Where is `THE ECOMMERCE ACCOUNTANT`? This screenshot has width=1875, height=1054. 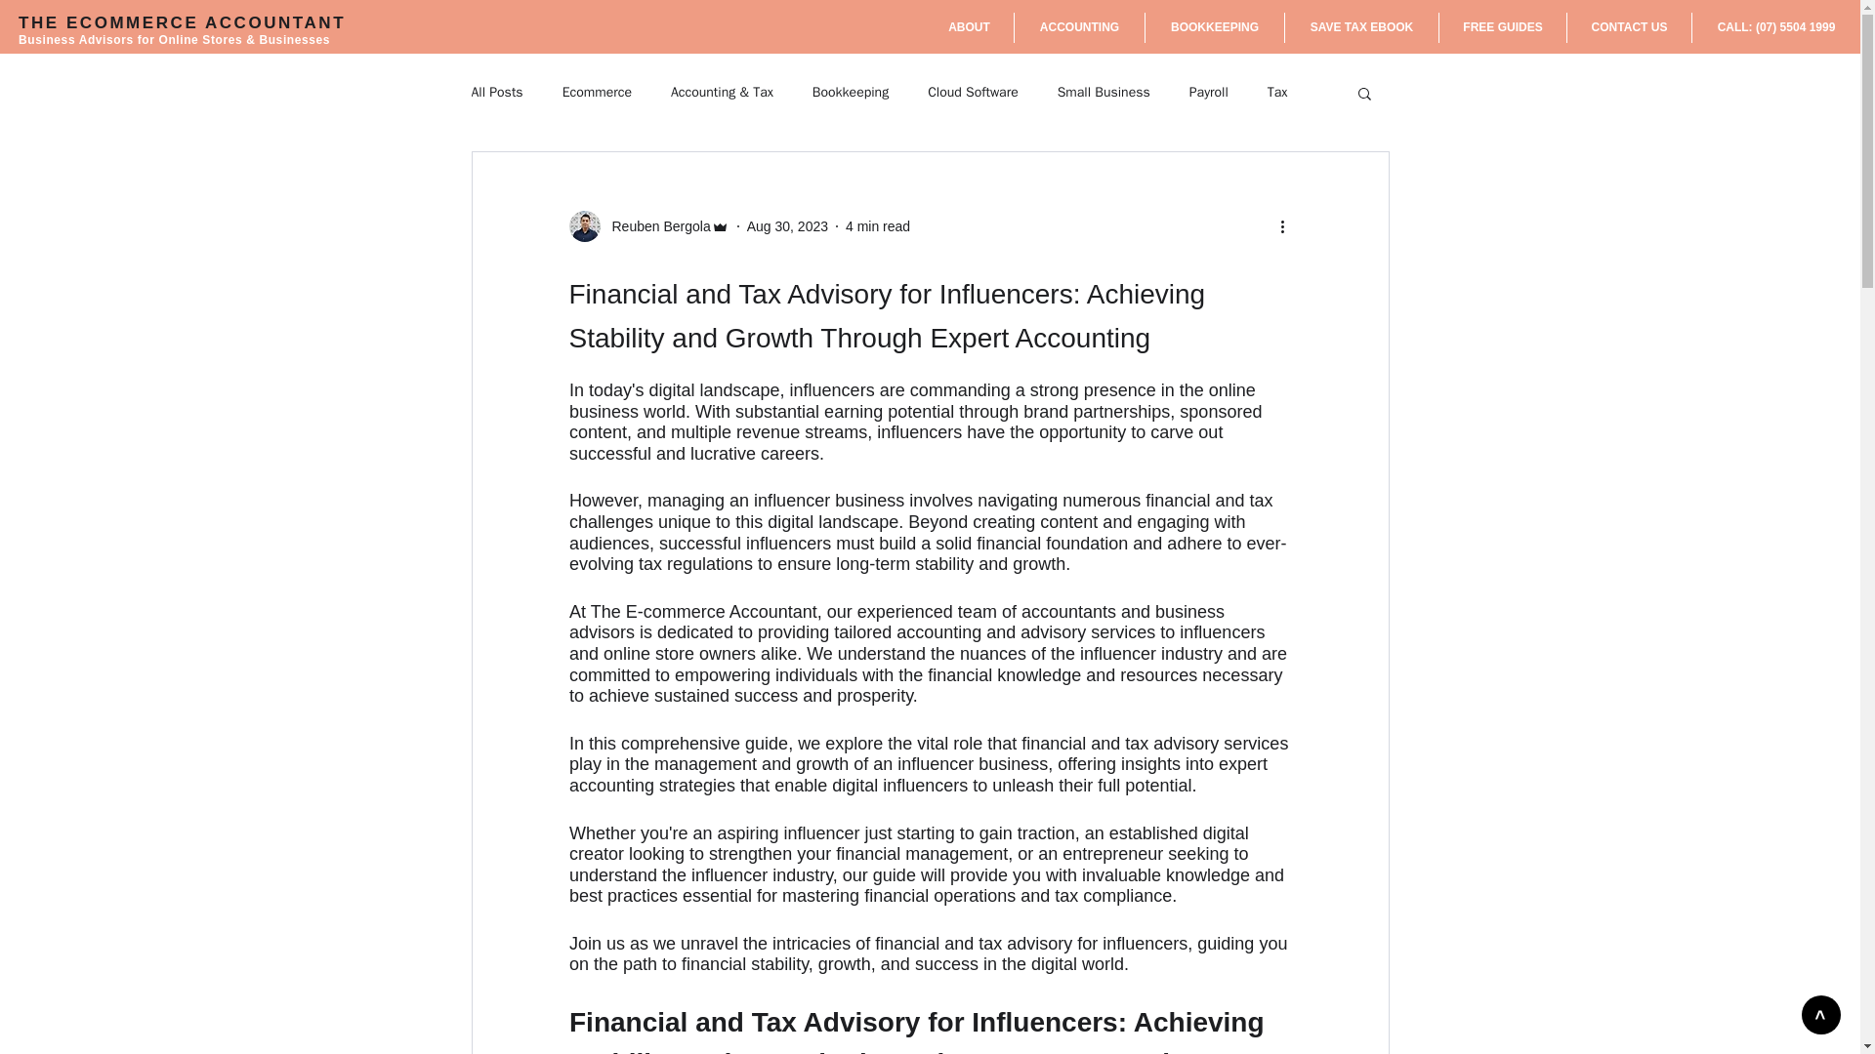 THE ECOMMERCE ACCOUNTANT is located at coordinates (182, 23).